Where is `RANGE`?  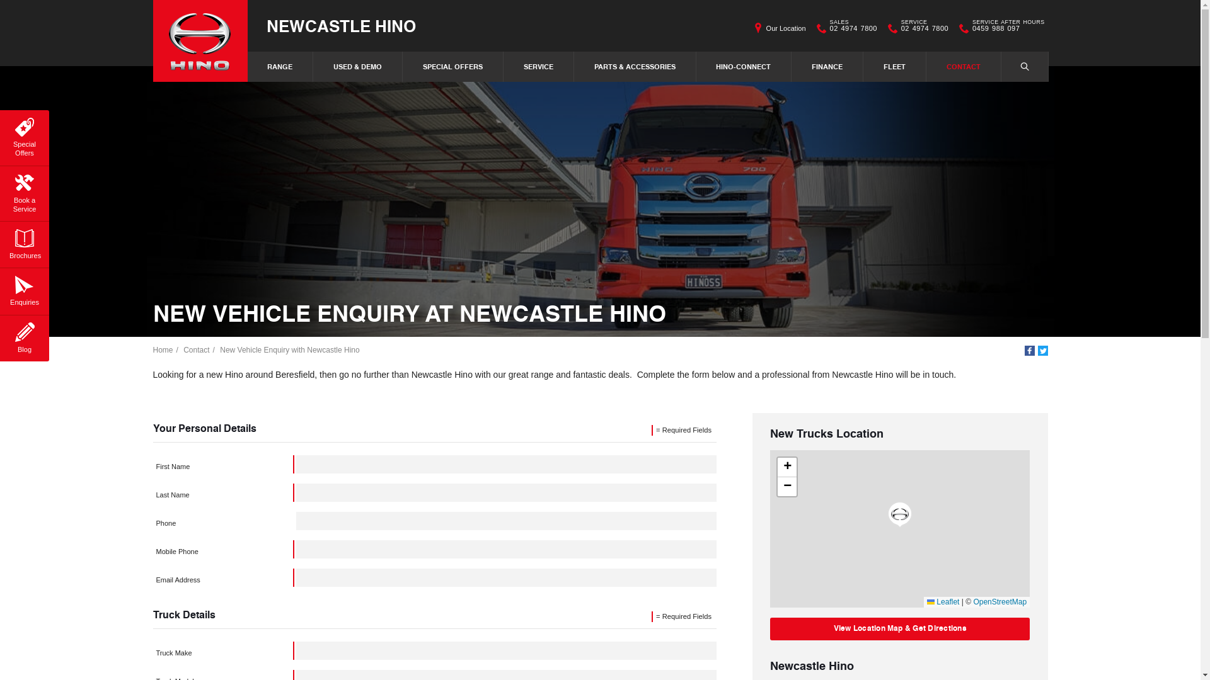 RANGE is located at coordinates (281, 67).